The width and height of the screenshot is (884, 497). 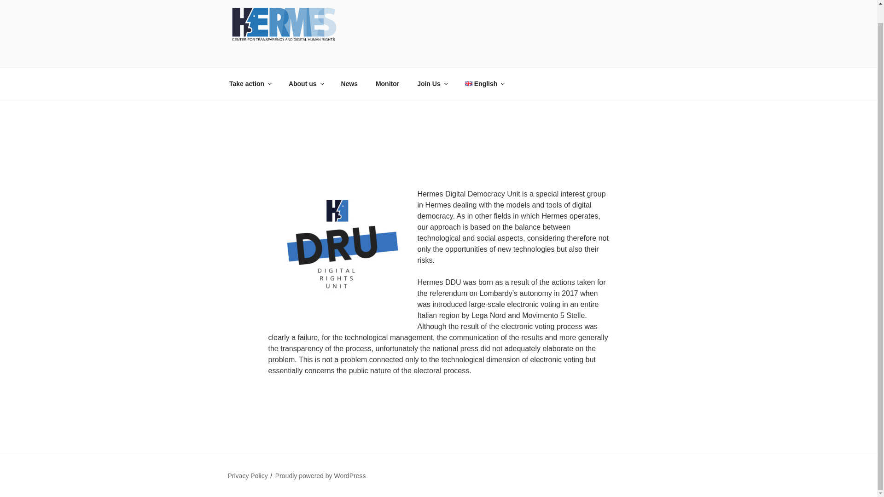 What do you see at coordinates (310, 55) in the screenshot?
I see `HERMES CENTER` at bounding box center [310, 55].